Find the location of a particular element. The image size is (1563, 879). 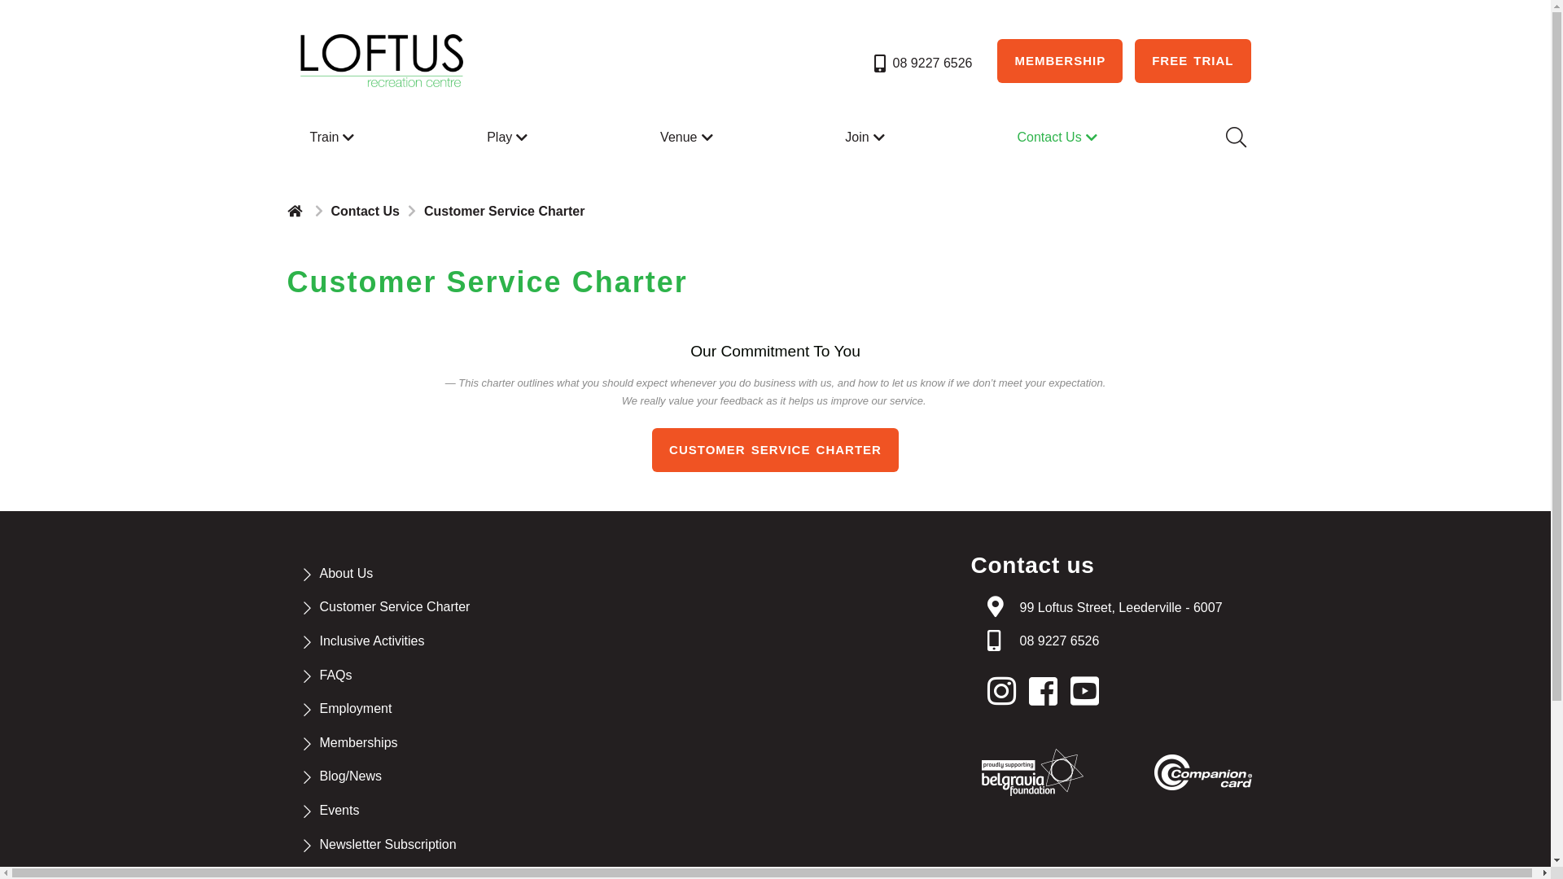

Employment is located at coordinates (355, 708).